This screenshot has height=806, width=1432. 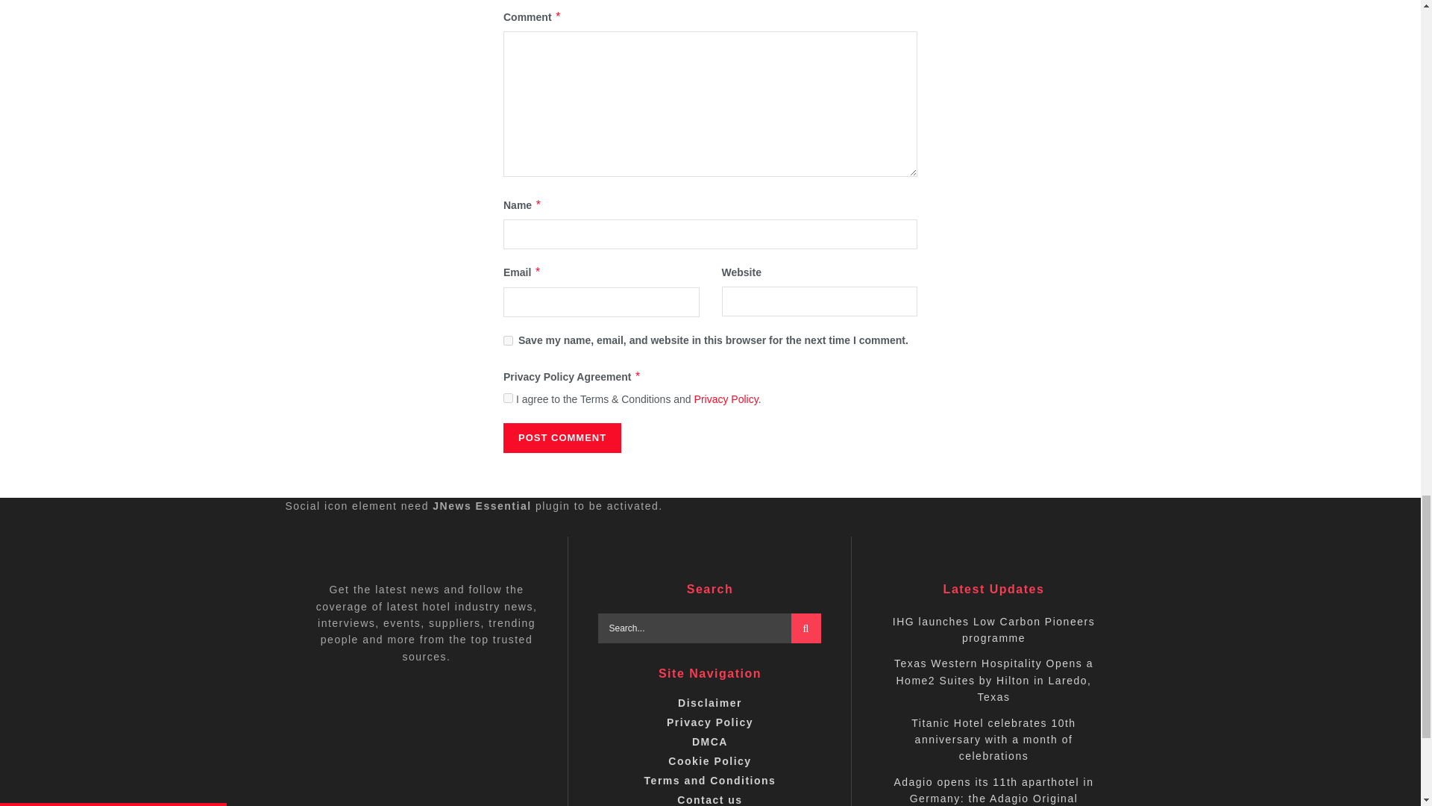 What do you see at coordinates (508, 399) in the screenshot?
I see `on` at bounding box center [508, 399].